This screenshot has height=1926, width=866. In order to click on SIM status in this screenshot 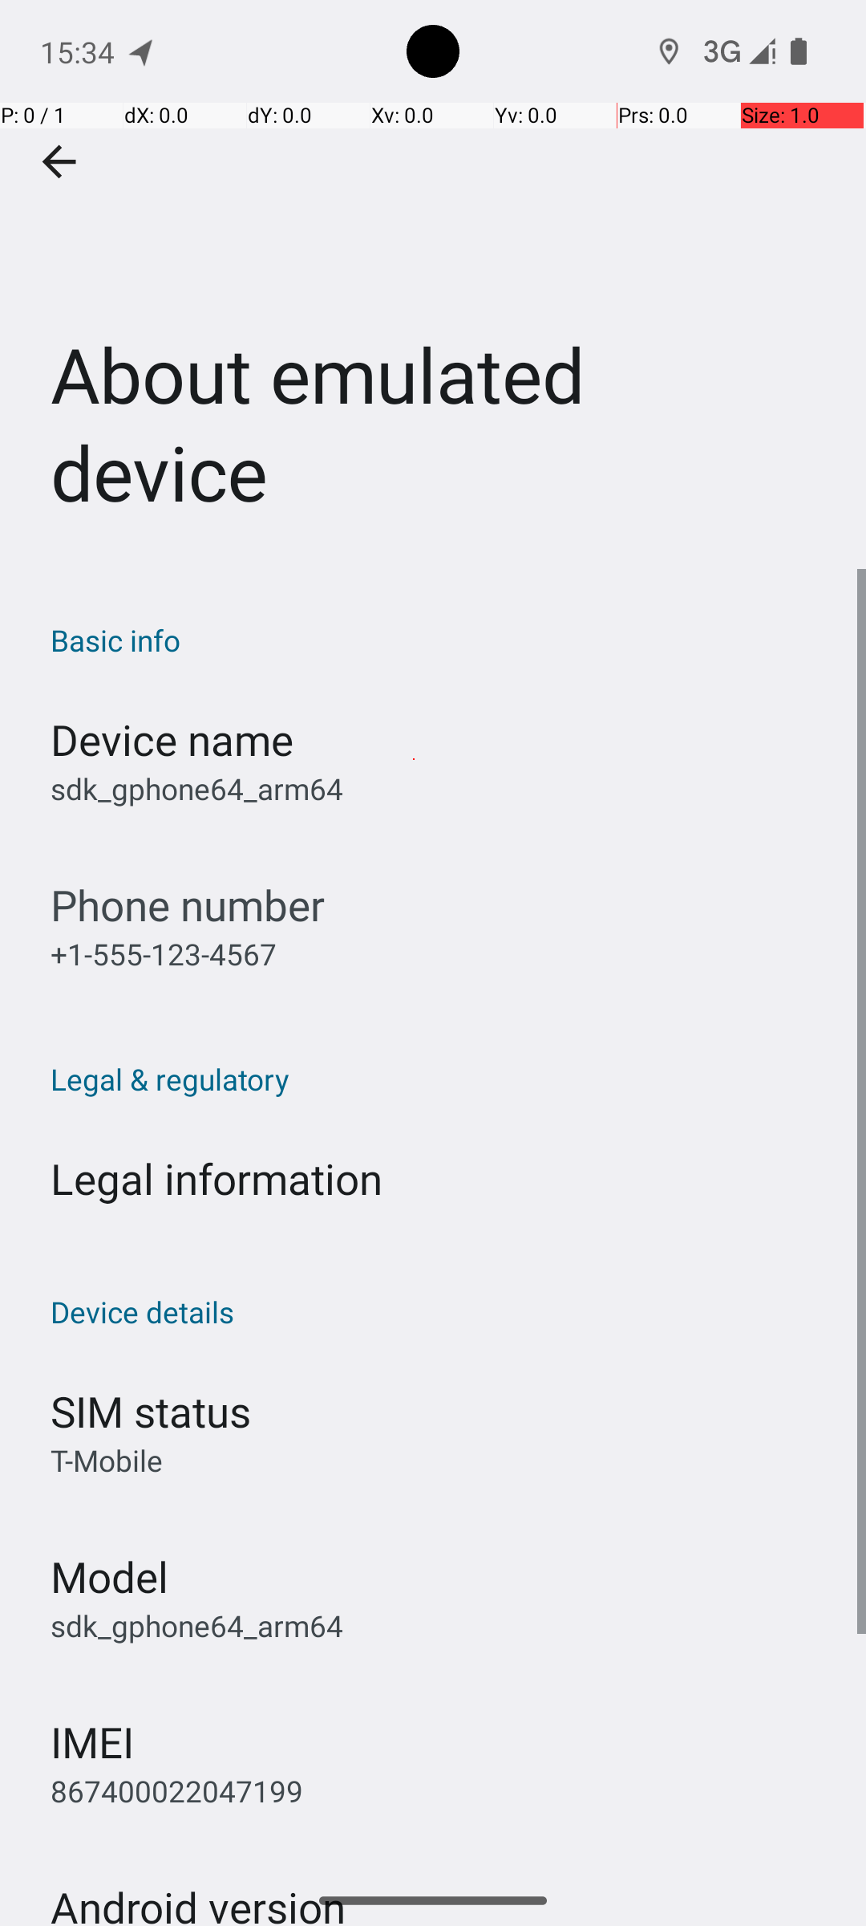, I will do `click(151, 1411)`.